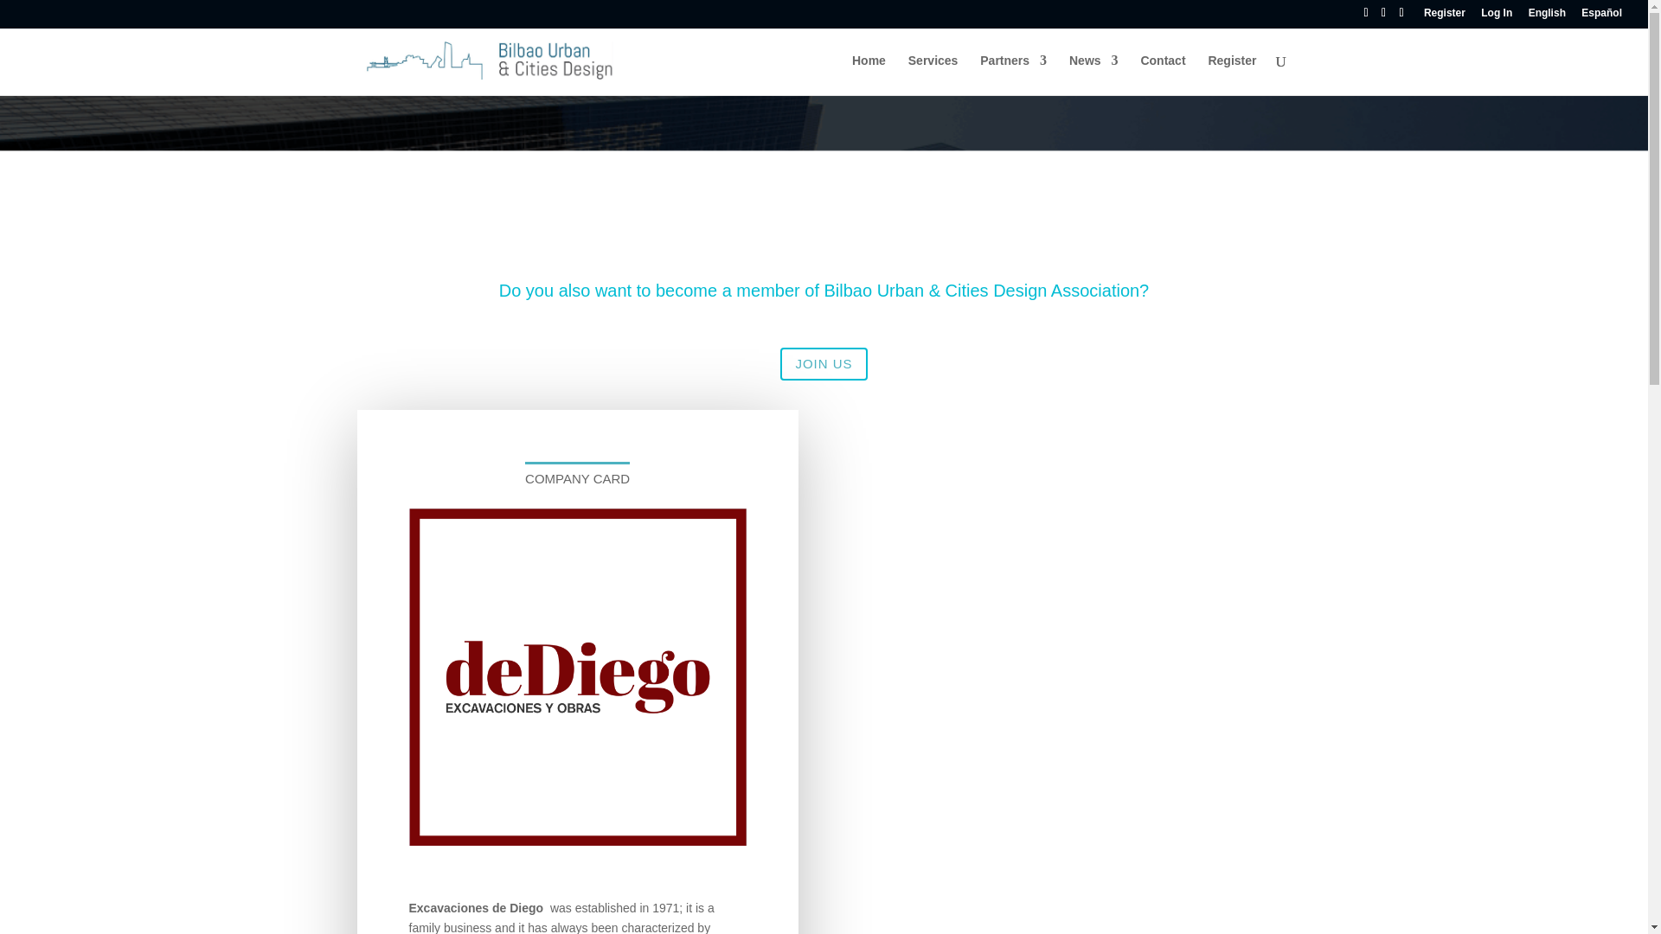  I want to click on English, so click(1547, 16).